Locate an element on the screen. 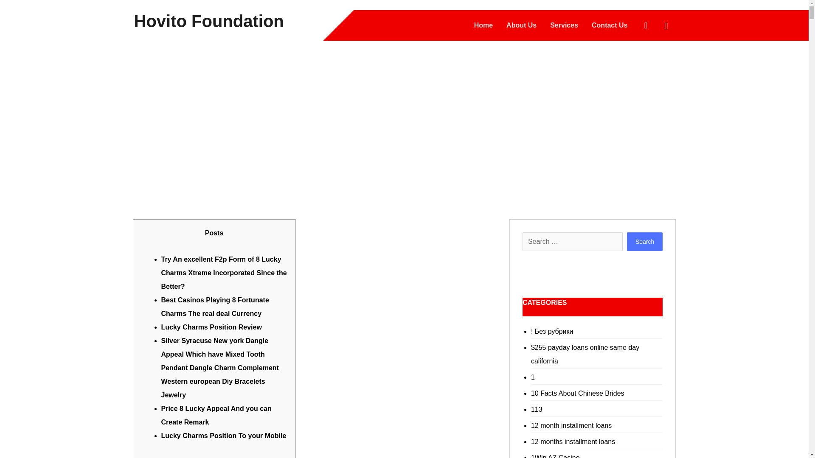 This screenshot has height=458, width=815. Hovito Foundation is located at coordinates (209, 21).